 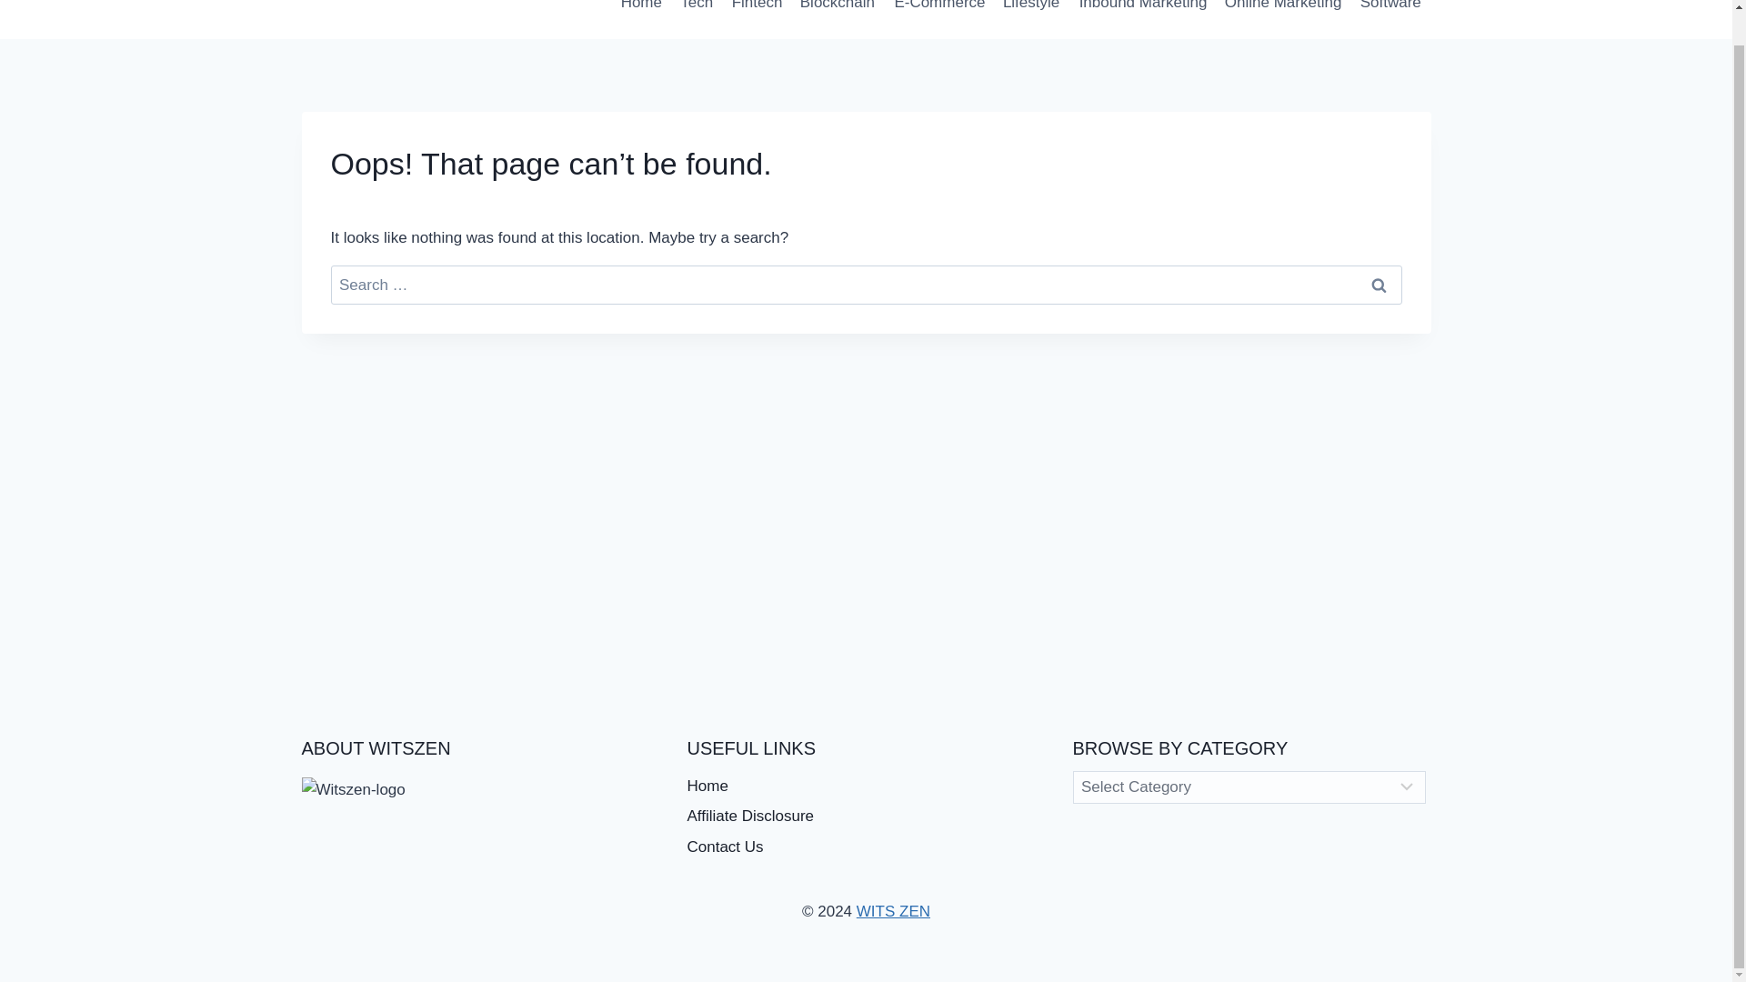 I want to click on Blockchain, so click(x=838, y=13).